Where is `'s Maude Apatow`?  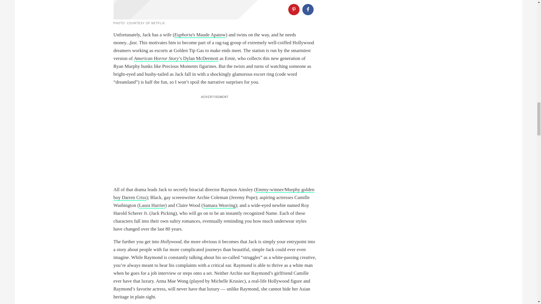
's Maude Apatow is located at coordinates (209, 35).